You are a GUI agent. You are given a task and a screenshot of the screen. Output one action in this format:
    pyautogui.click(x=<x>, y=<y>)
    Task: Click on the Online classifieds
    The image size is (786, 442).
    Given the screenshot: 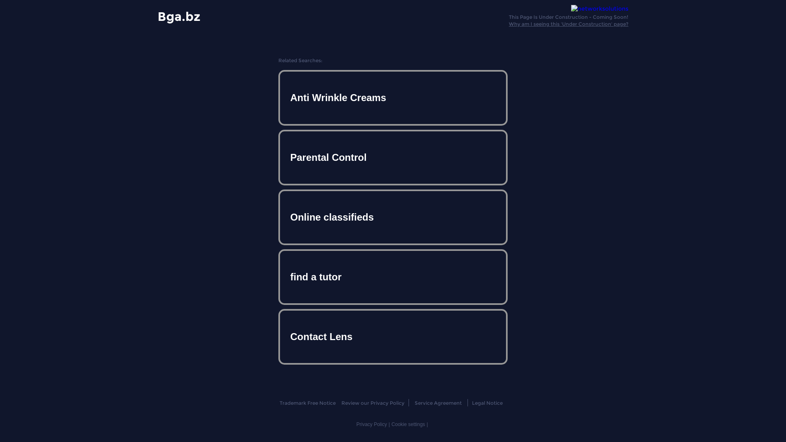 What is the action you would take?
    pyautogui.click(x=393, y=217)
    